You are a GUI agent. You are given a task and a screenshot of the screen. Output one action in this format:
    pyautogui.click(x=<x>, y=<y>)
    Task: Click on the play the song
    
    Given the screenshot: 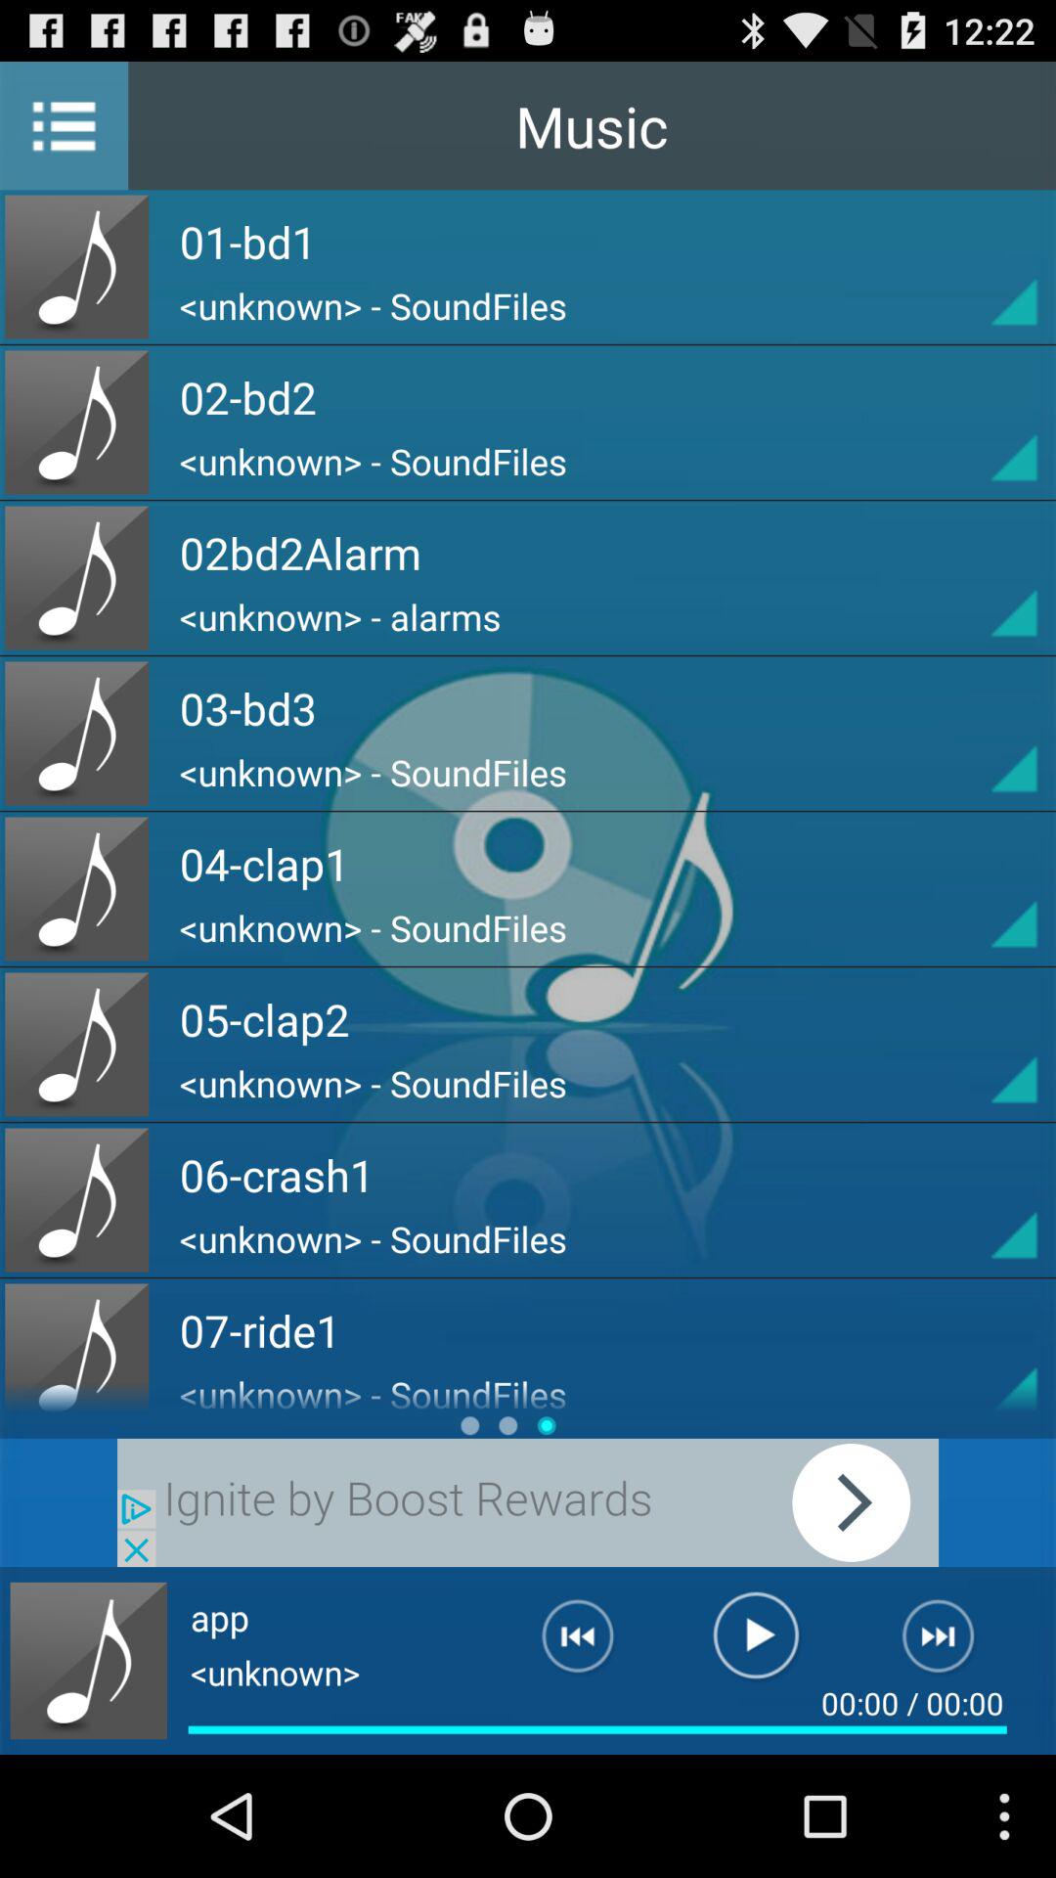 What is the action you would take?
    pyautogui.click(x=757, y=1644)
    